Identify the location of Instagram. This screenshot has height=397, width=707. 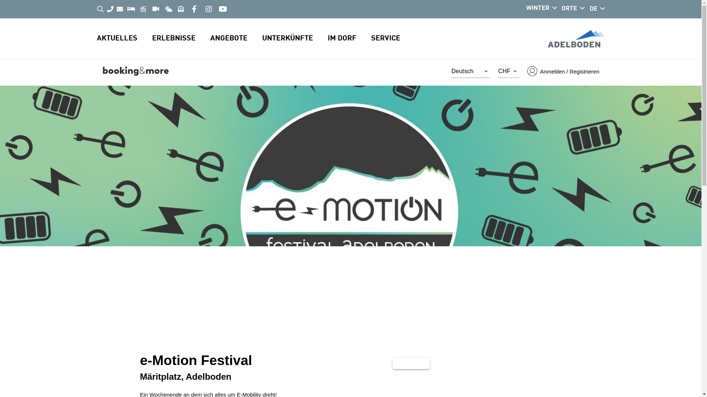
(209, 9).